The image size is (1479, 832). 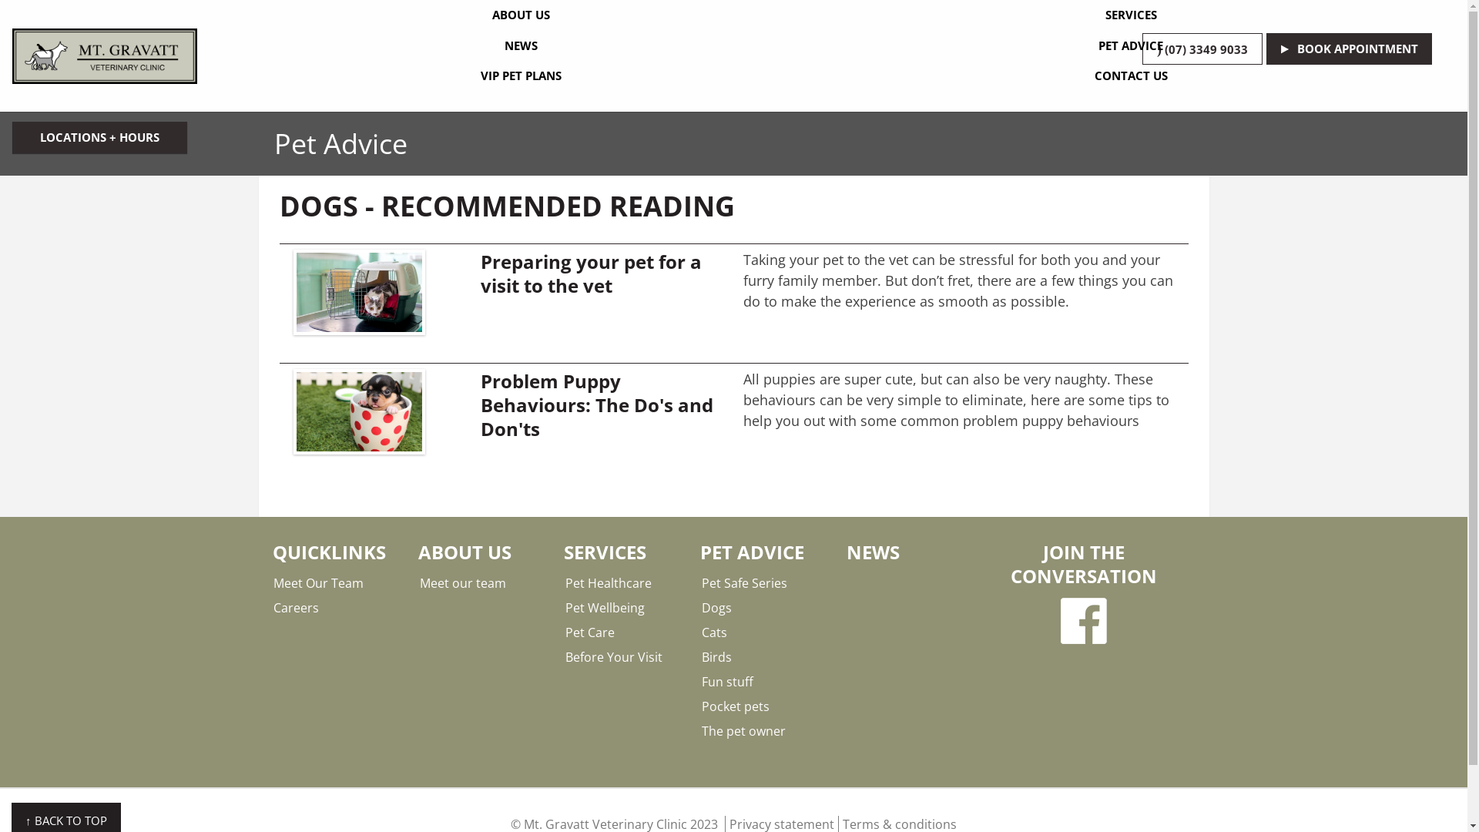 What do you see at coordinates (752, 552) in the screenshot?
I see `PET ADVICE` at bounding box center [752, 552].